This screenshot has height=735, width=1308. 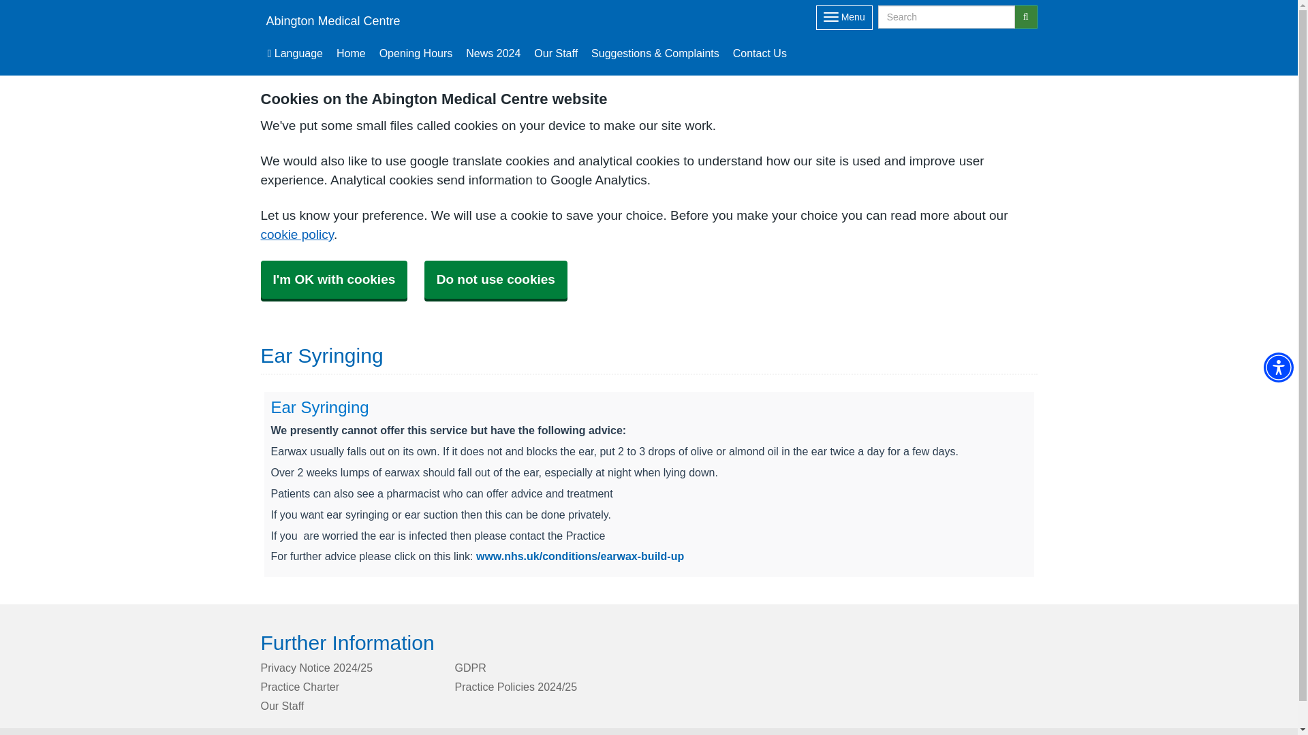 What do you see at coordinates (1278, 367) in the screenshot?
I see `Accessibility Menu` at bounding box center [1278, 367].